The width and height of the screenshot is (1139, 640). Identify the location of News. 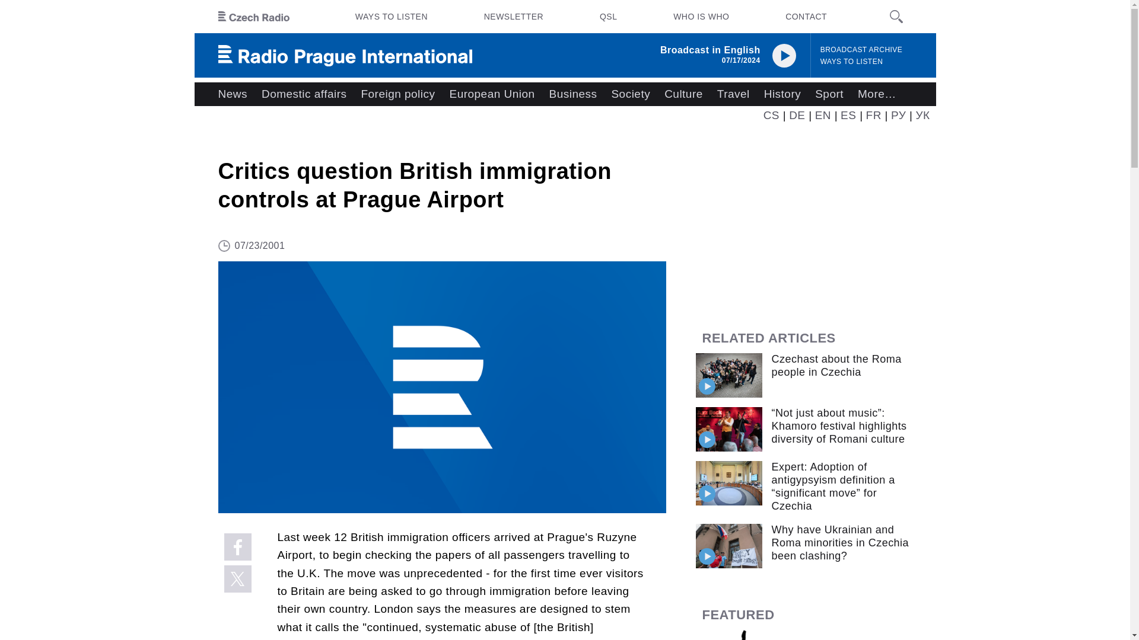
(233, 94).